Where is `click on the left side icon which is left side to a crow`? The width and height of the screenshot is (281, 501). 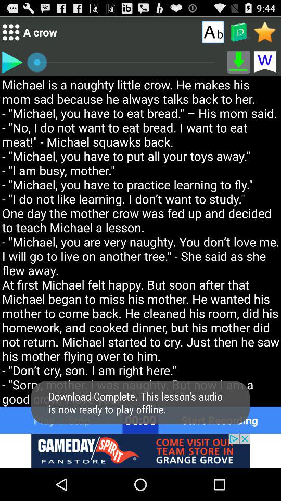 click on the left side icon which is left side to a crow is located at coordinates (11, 32).